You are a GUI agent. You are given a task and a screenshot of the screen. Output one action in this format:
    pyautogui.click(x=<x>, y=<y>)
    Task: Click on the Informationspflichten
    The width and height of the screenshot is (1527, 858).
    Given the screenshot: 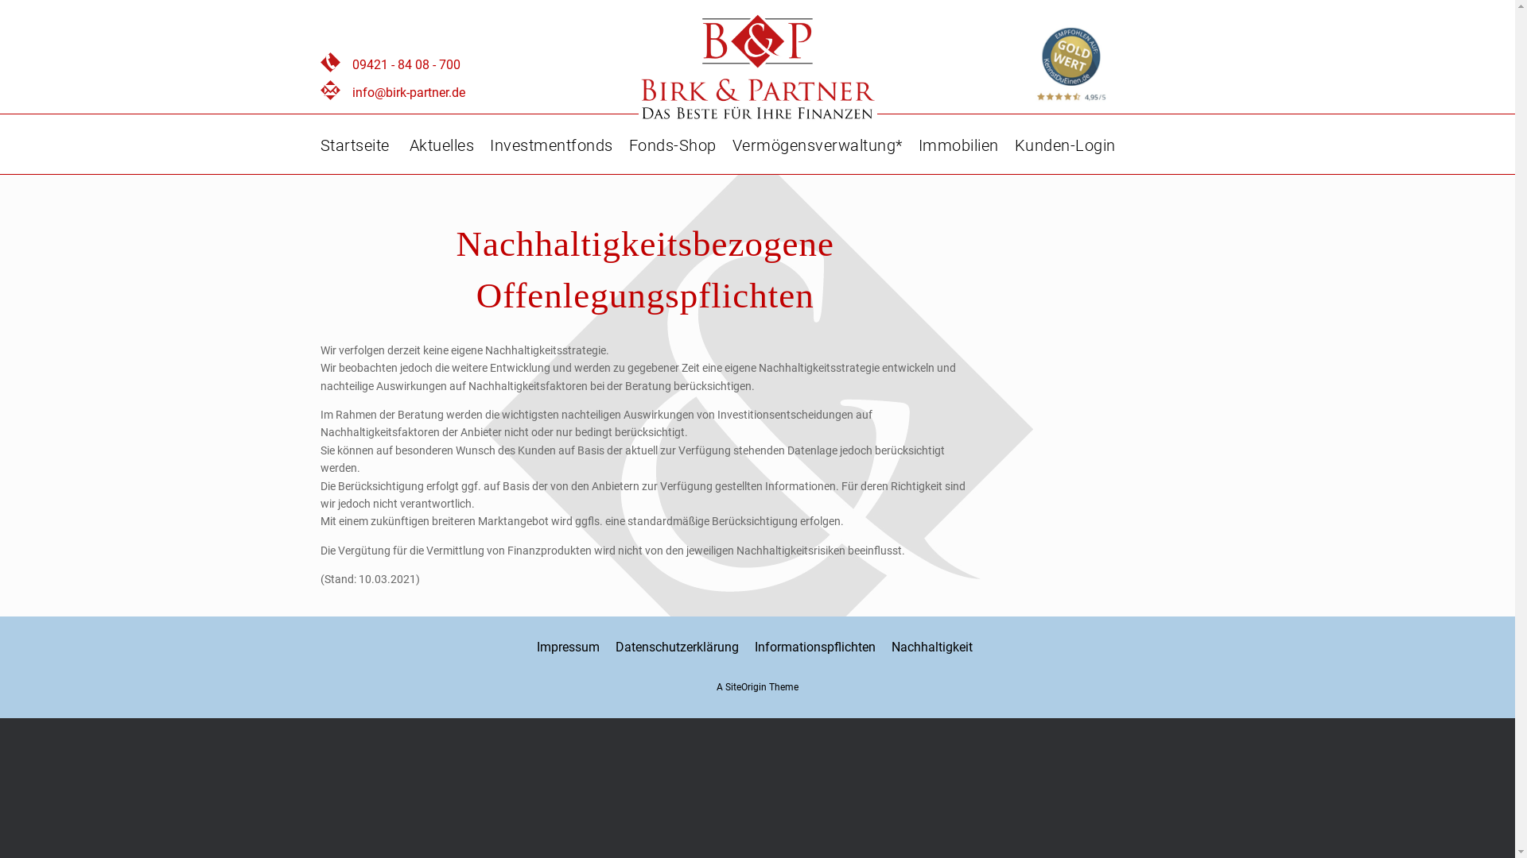 What is the action you would take?
    pyautogui.click(x=815, y=647)
    